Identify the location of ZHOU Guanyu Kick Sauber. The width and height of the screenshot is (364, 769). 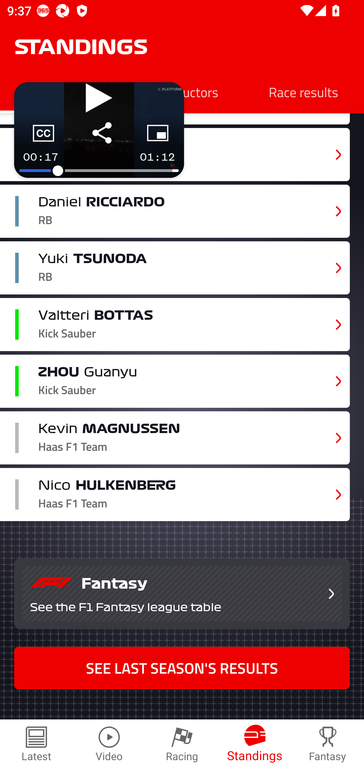
(175, 381).